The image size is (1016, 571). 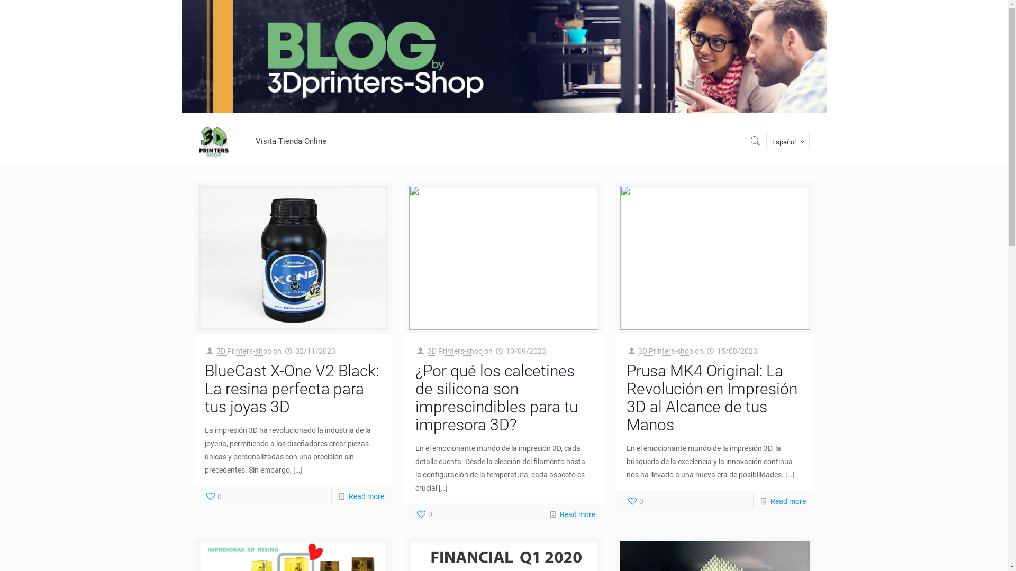 I want to click on Read more, so click(x=366, y=496).